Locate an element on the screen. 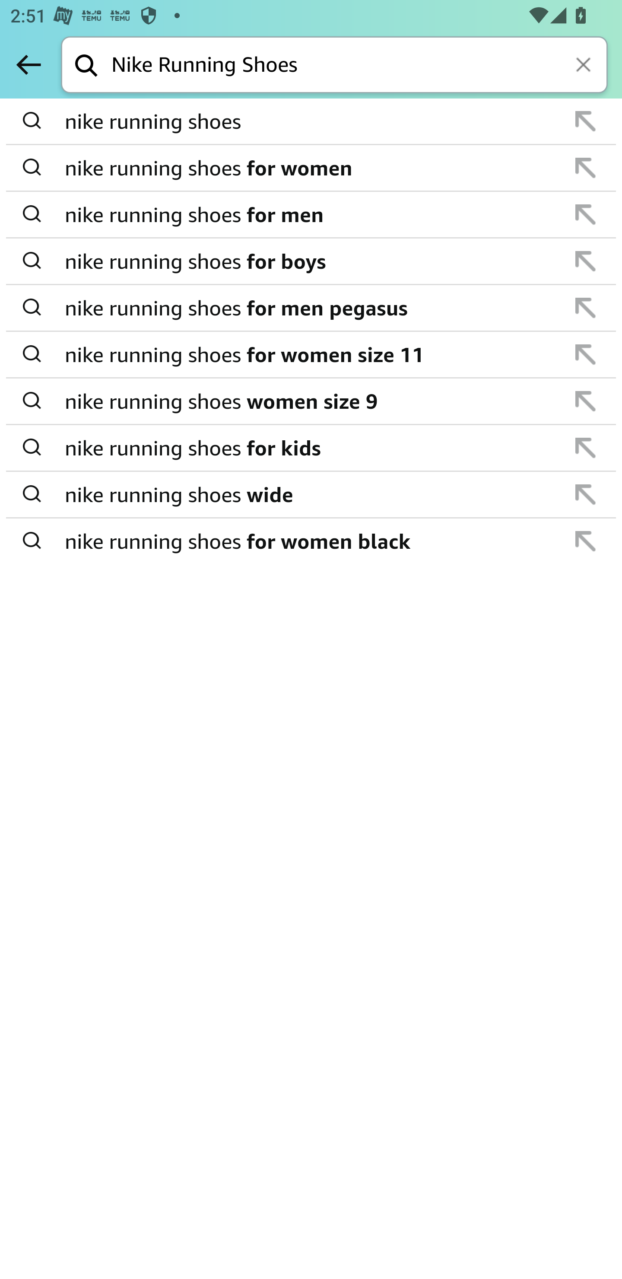  nike running shoes for women size 11 is located at coordinates (312, 354).